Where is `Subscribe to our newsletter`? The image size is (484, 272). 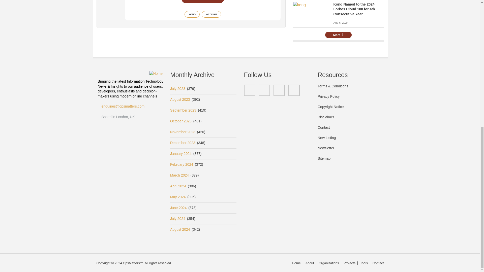 Subscribe to our newsletter is located at coordinates (350, 151).